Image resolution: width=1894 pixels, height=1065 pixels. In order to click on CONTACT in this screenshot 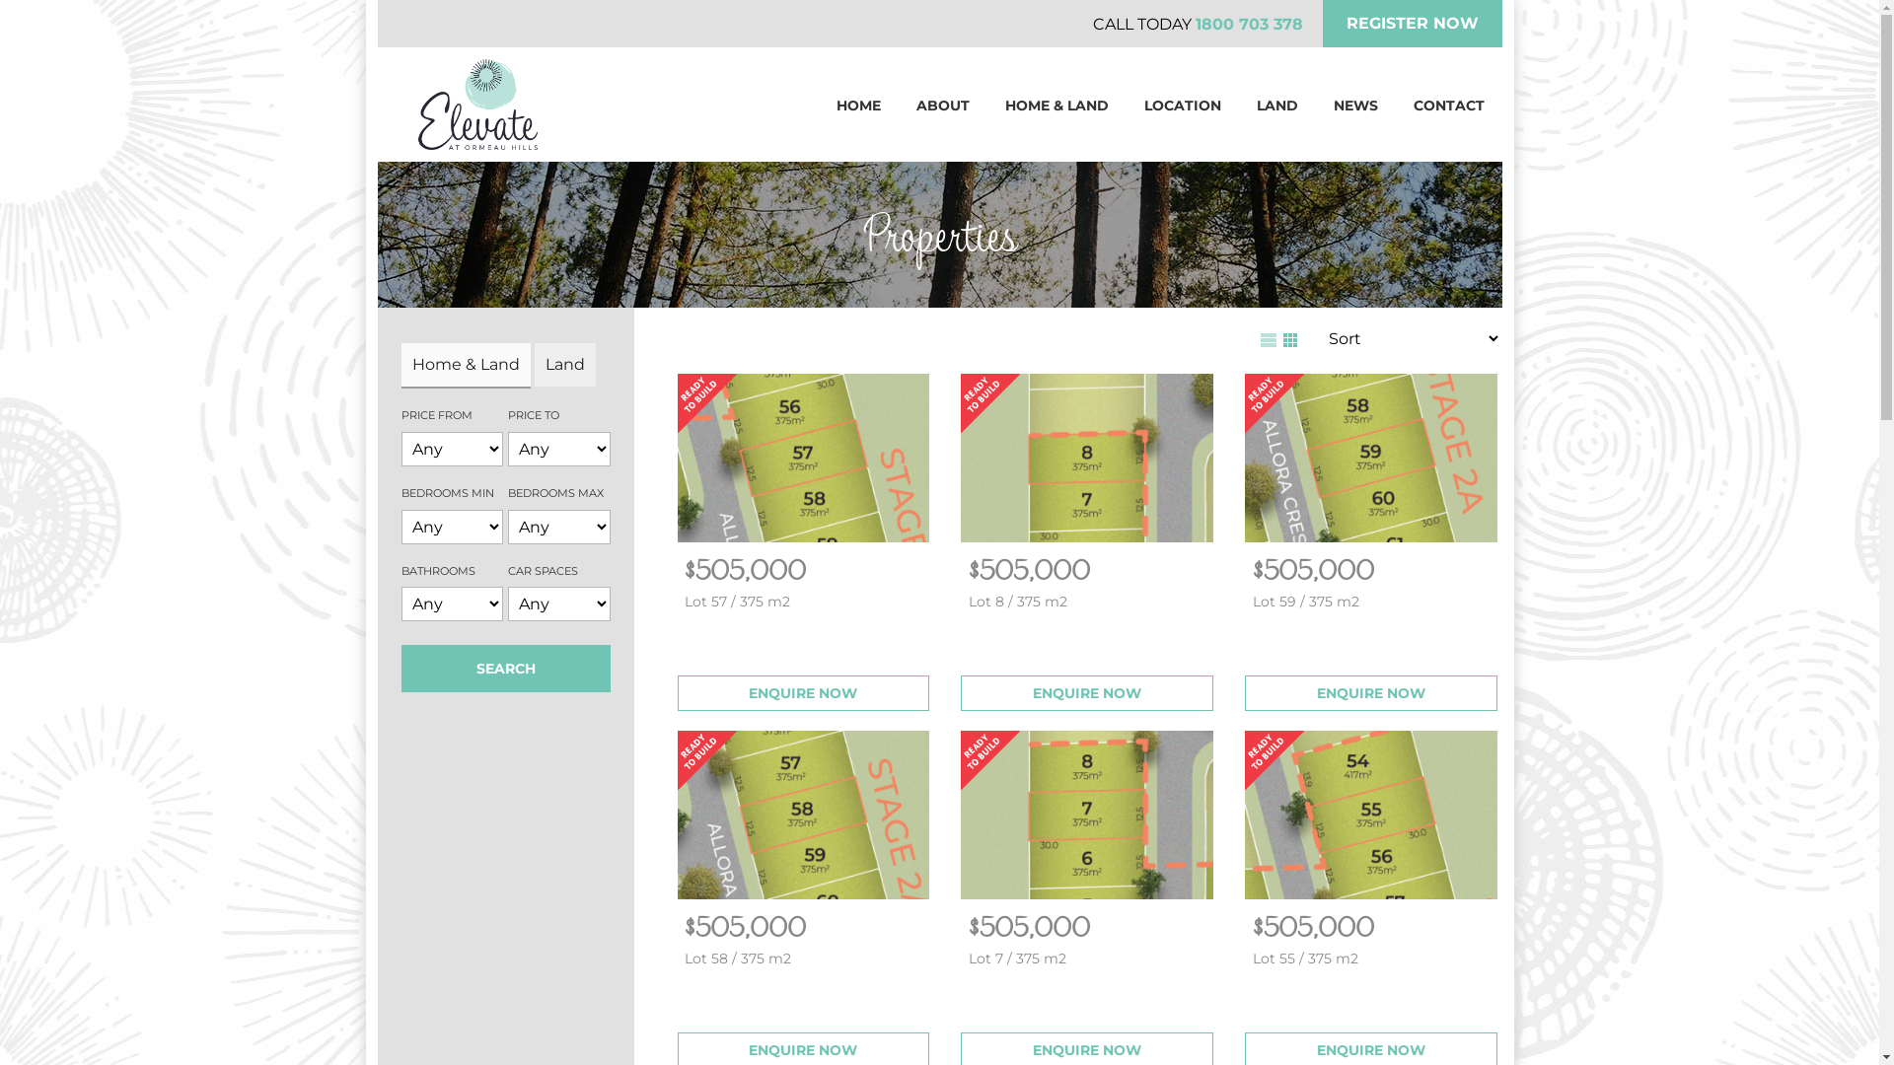, I will do `click(1448, 105)`.